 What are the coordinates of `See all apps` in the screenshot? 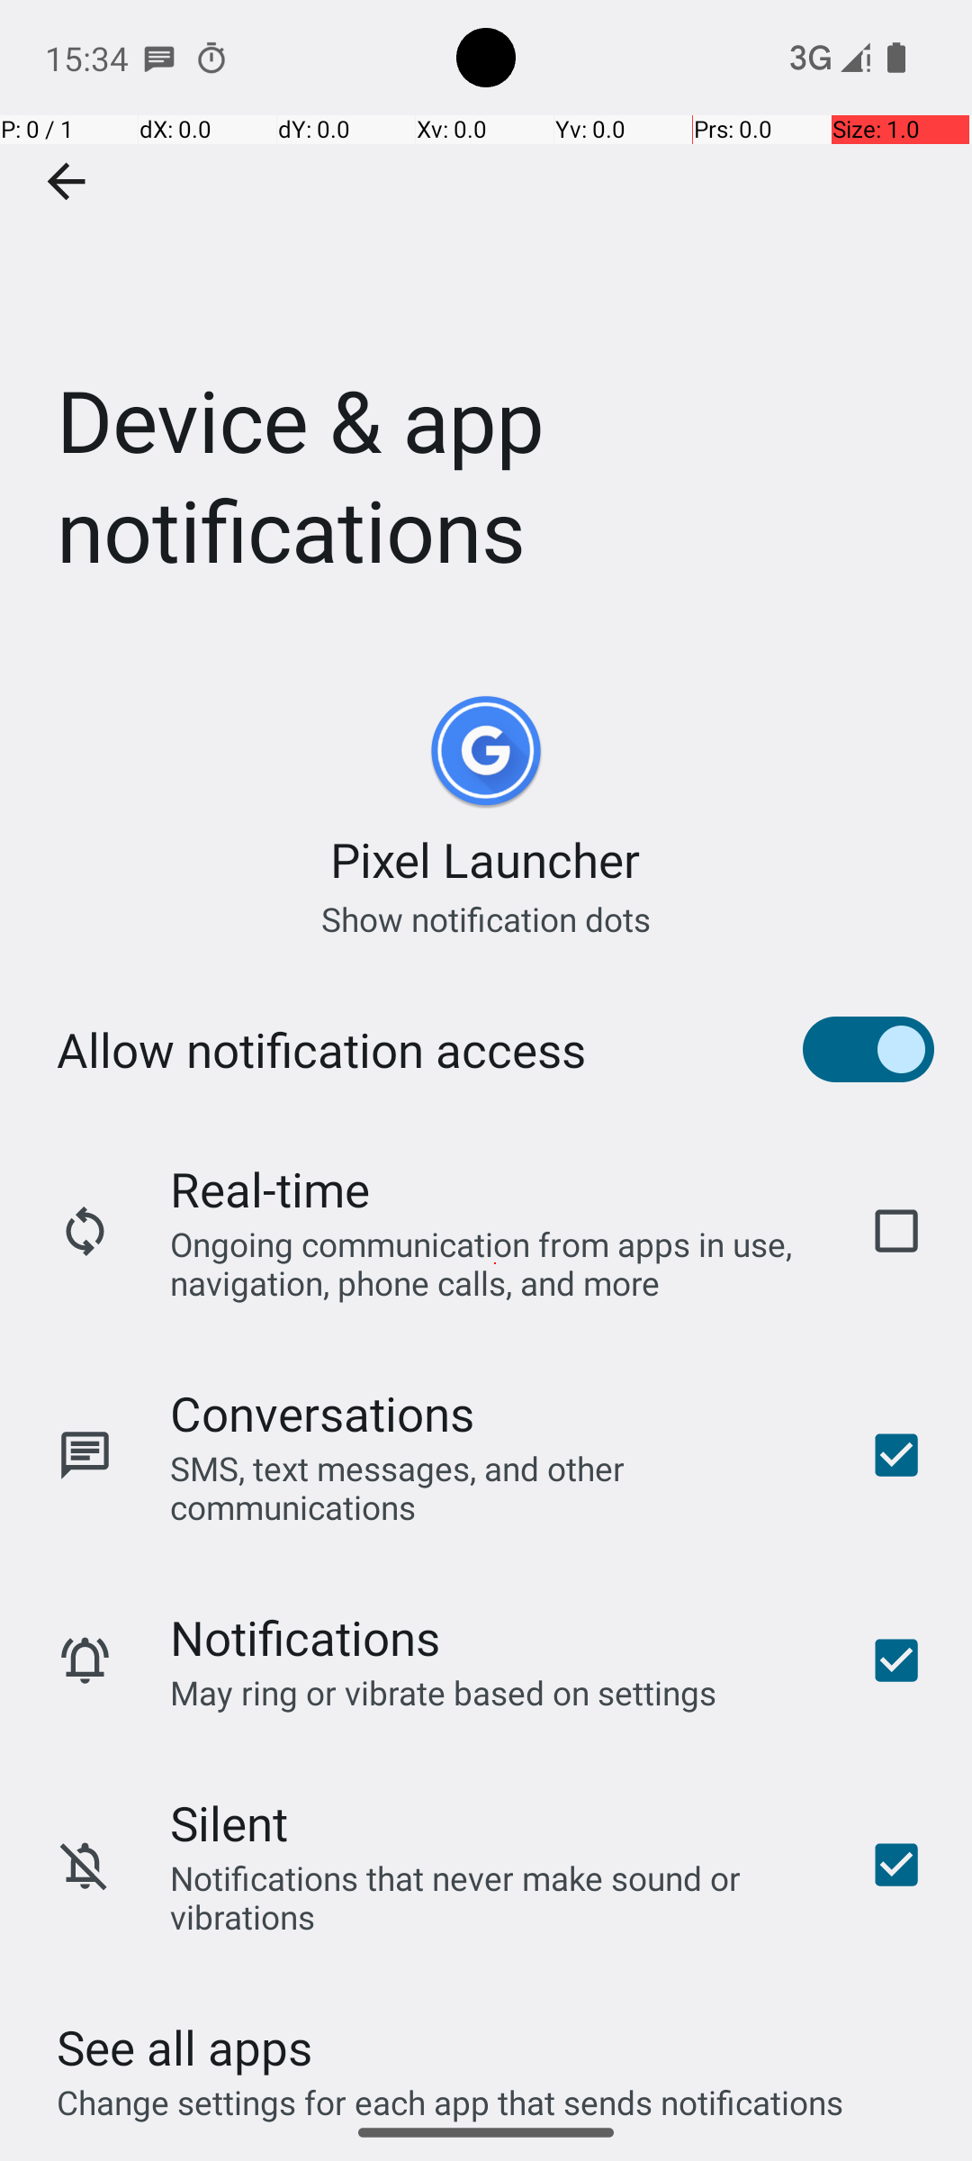 It's located at (184, 2048).